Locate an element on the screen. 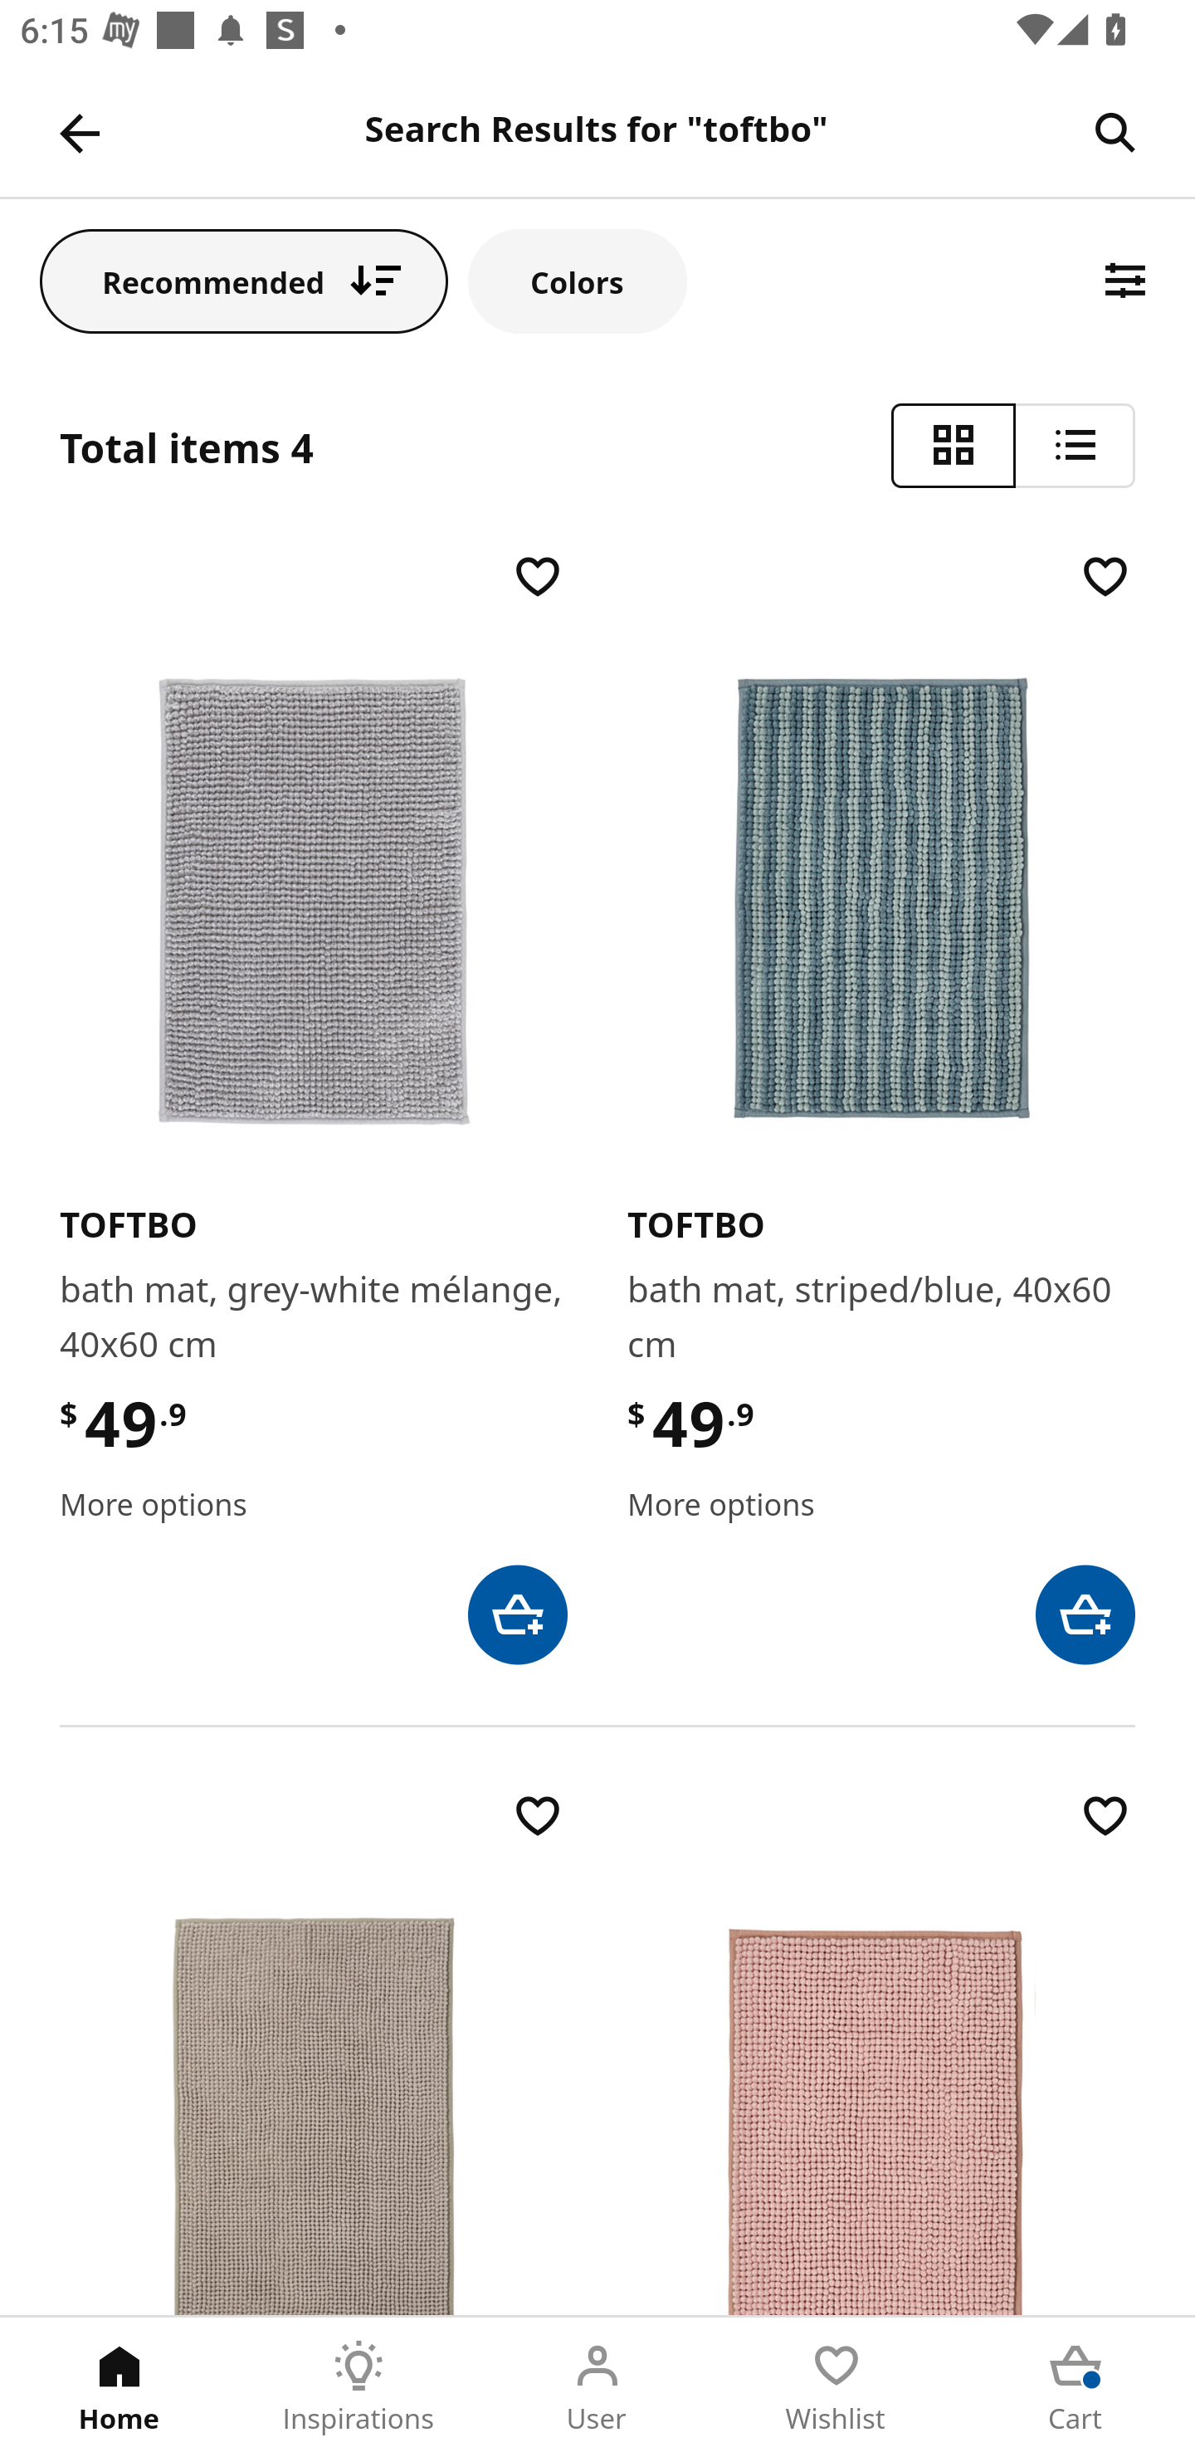  User
Tab 3 of 5 is located at coordinates (597, 2387).